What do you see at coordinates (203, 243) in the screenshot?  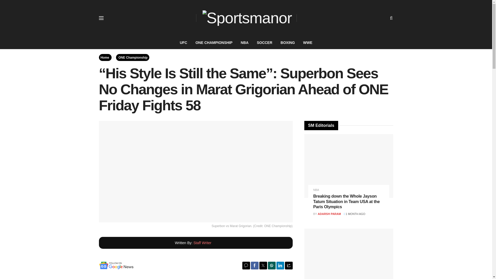 I see `Staff Writer` at bounding box center [203, 243].